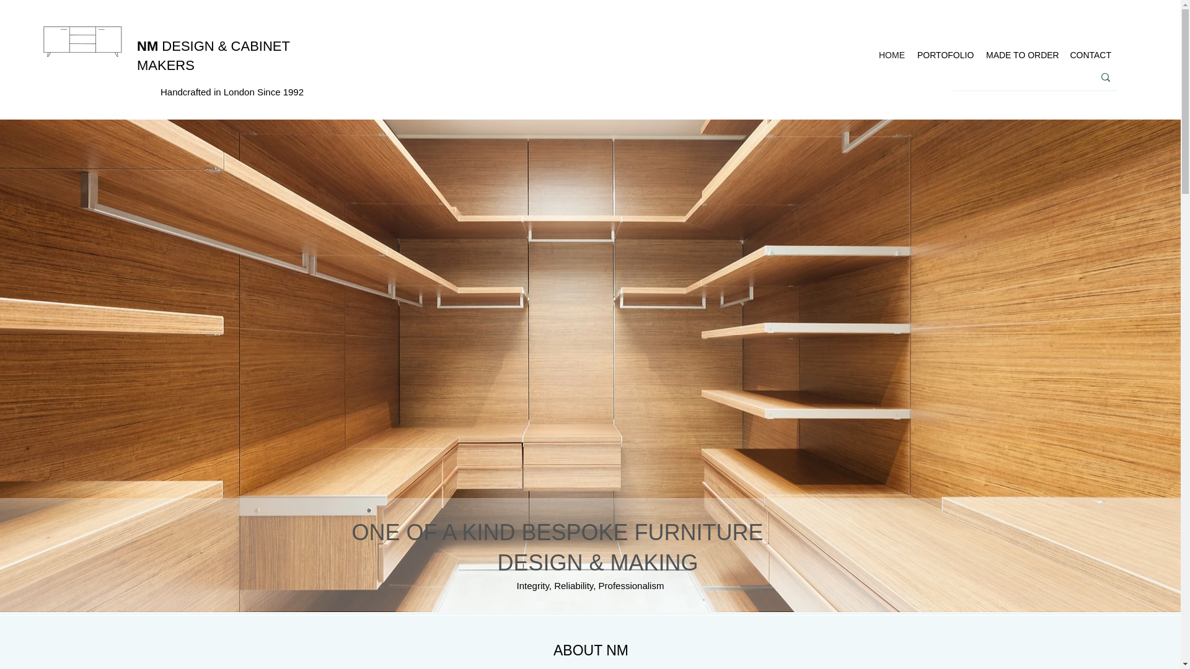  What do you see at coordinates (891, 55) in the screenshot?
I see `HOME` at bounding box center [891, 55].